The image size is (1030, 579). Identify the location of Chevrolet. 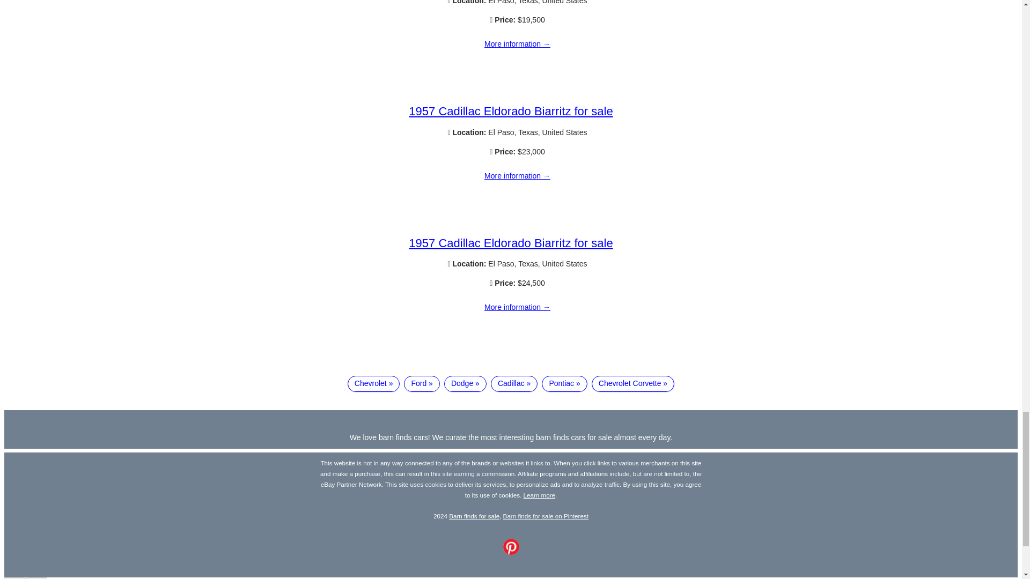
(374, 384).